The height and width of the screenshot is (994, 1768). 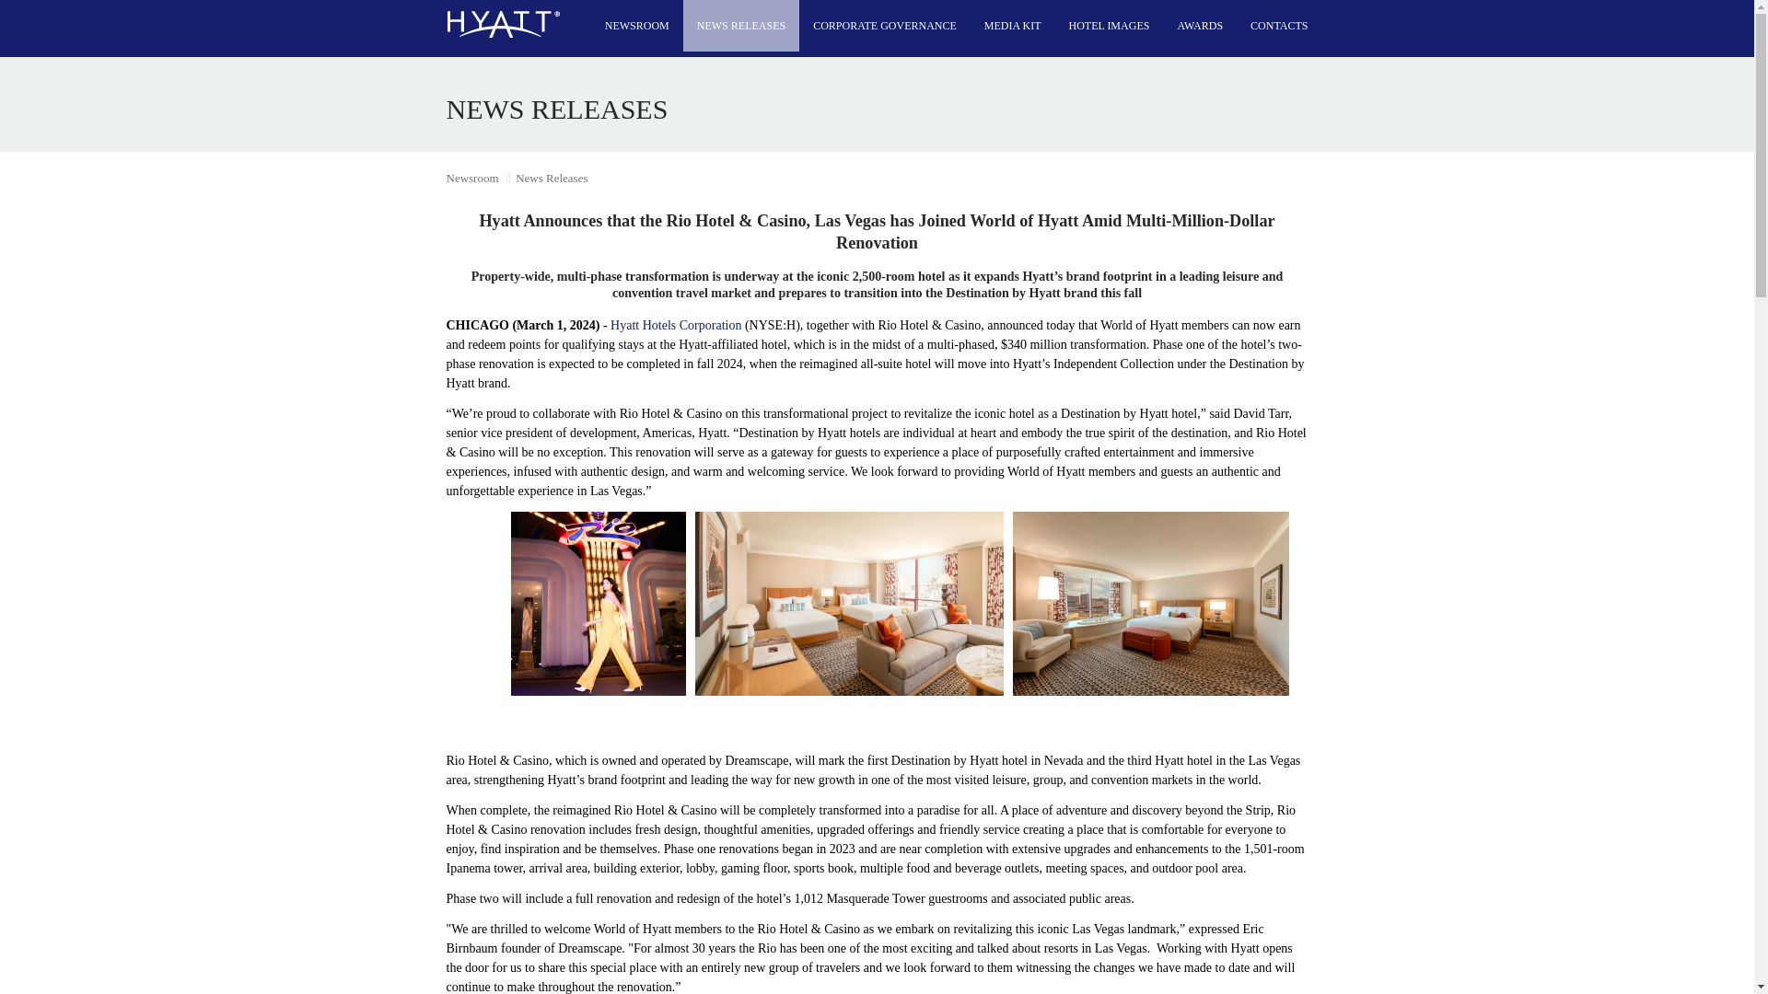 I want to click on Hyatt Hotels Corporation , so click(x=677, y=324).